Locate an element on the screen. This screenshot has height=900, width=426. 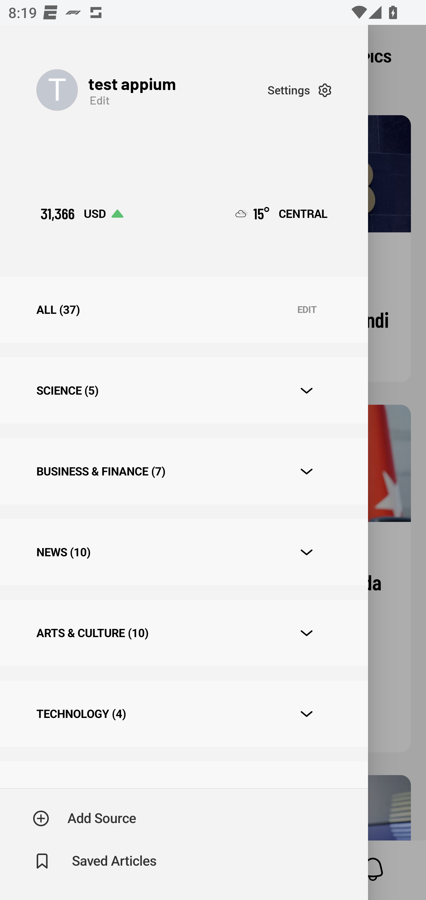
SCIENCE  (5) Expand Button is located at coordinates (184, 390).